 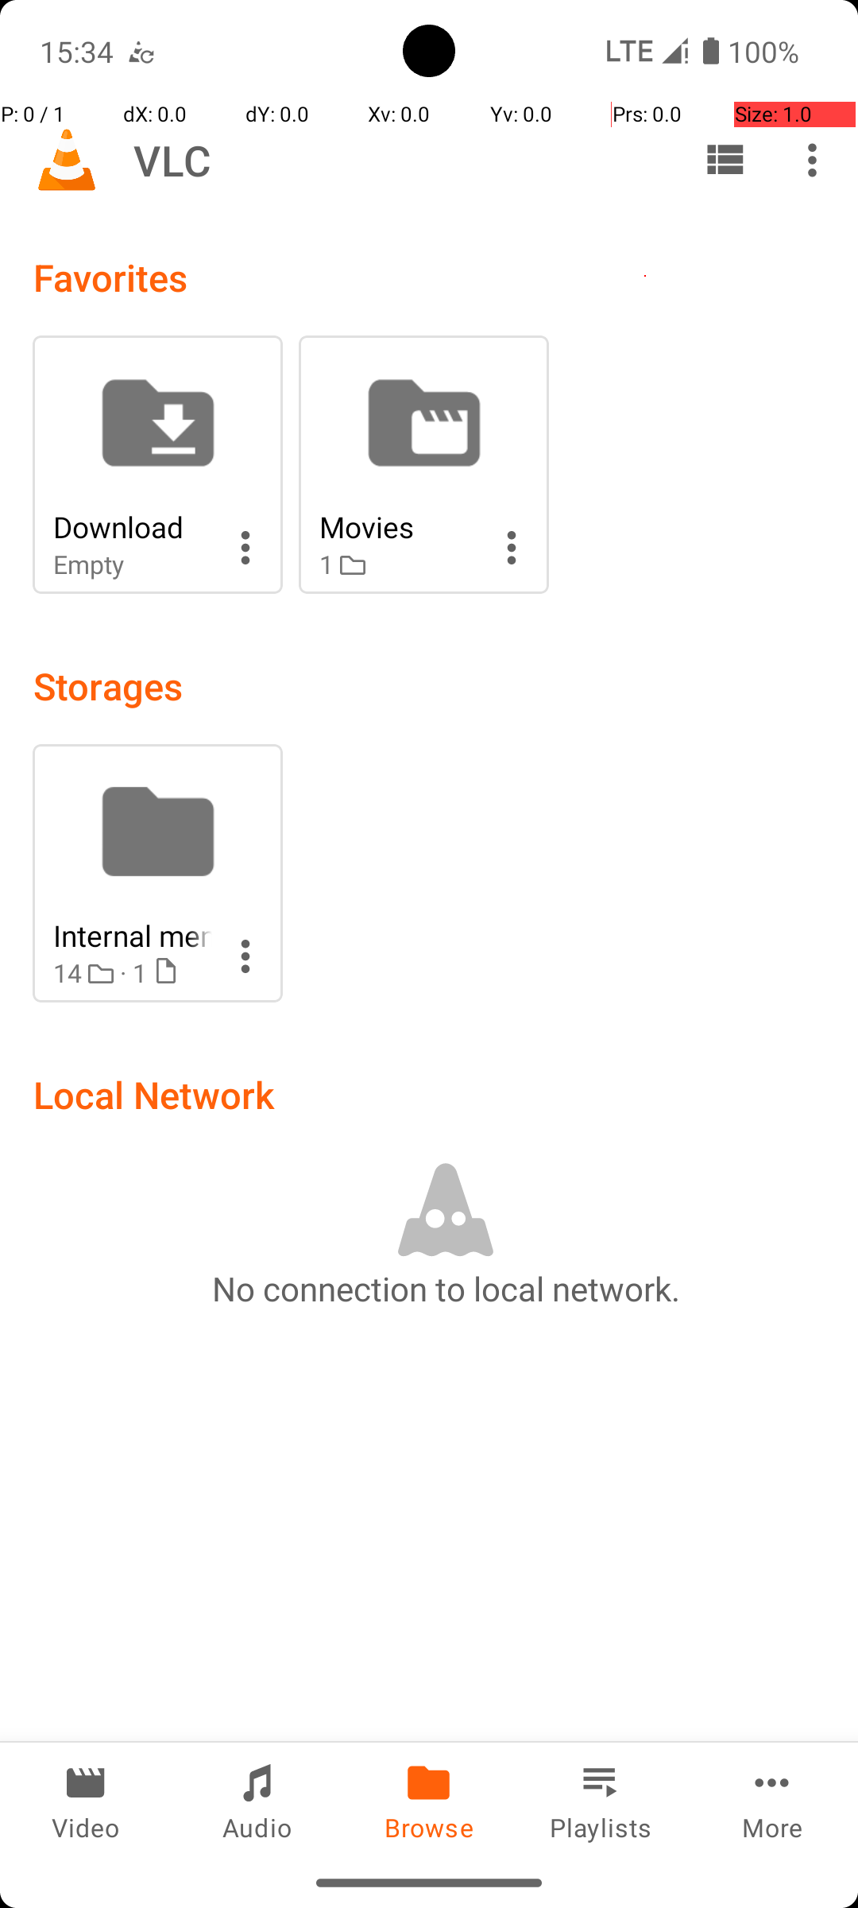 I want to click on Folder: Internal memory, 14 subfolders, 1 media file, so click(x=157, y=873).